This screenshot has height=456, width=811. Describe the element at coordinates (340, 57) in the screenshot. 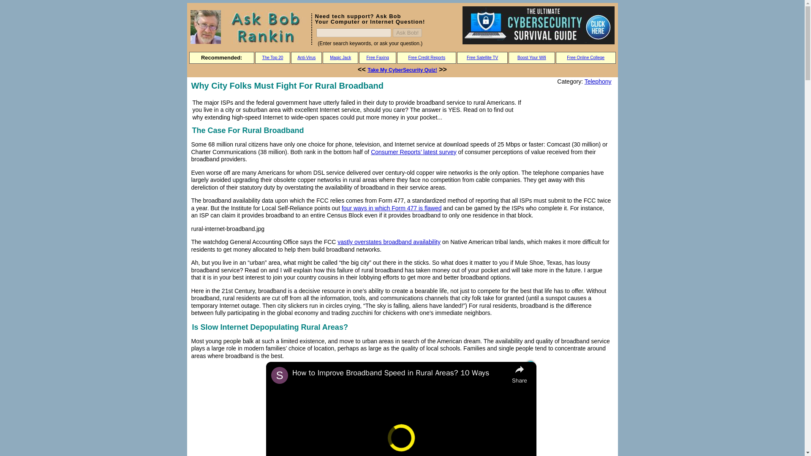

I see `Magic Jack` at that location.